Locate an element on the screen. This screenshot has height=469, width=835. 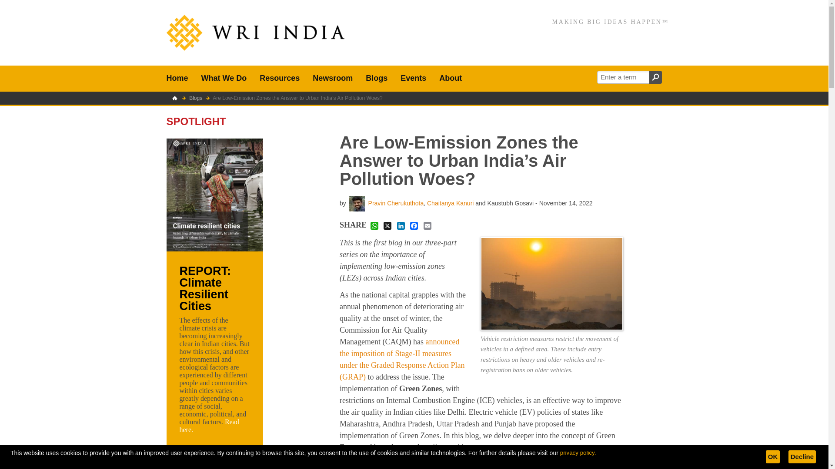
Blogs is located at coordinates (377, 78).